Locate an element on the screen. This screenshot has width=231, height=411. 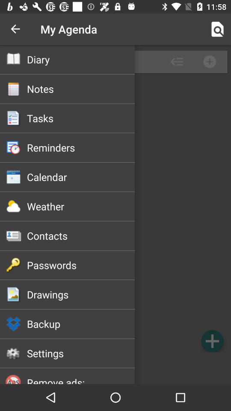
option to remove advertisements on the app is located at coordinates (115, 369).